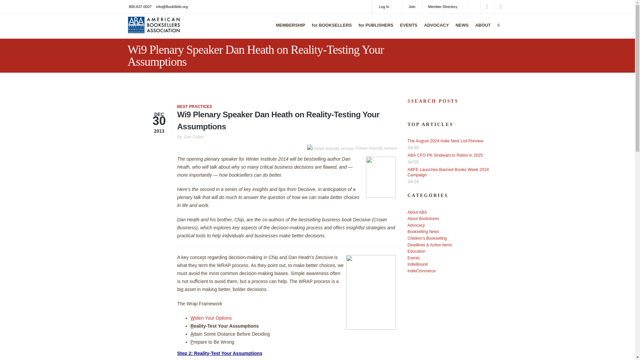 The width and height of the screenshot is (640, 360). What do you see at coordinates (352, 148) in the screenshot?
I see `Display a printer-friendly version of this page.` at bounding box center [352, 148].